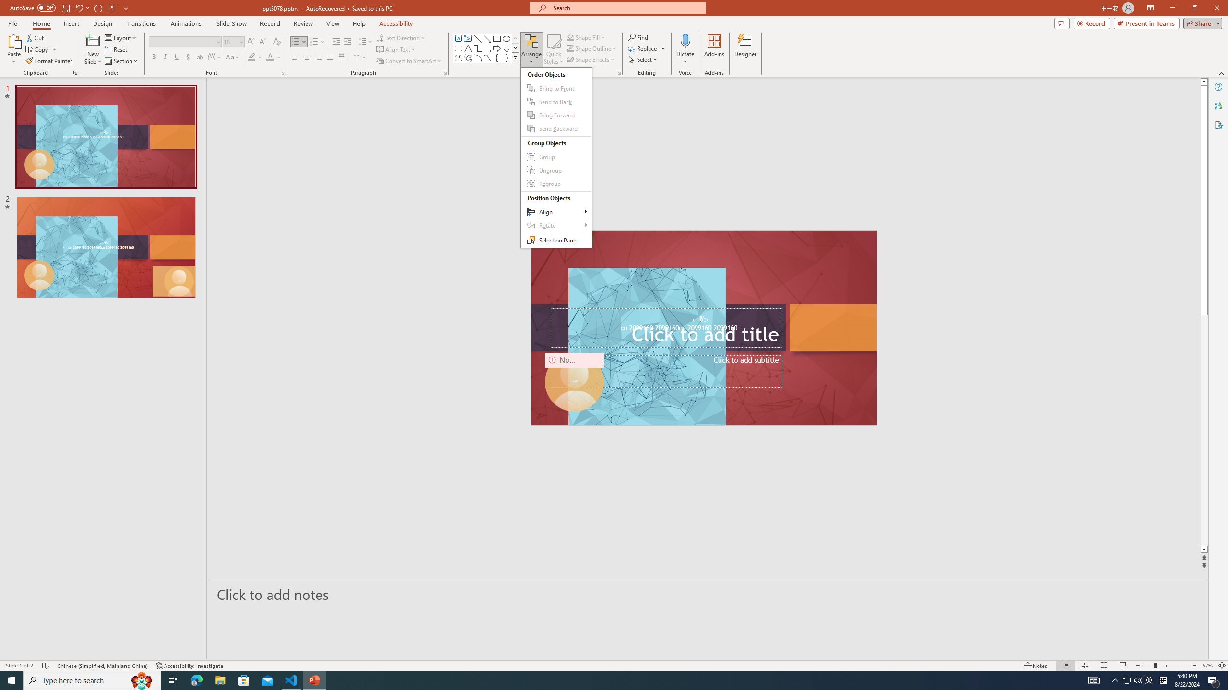  I want to click on Italic, so click(165, 57).